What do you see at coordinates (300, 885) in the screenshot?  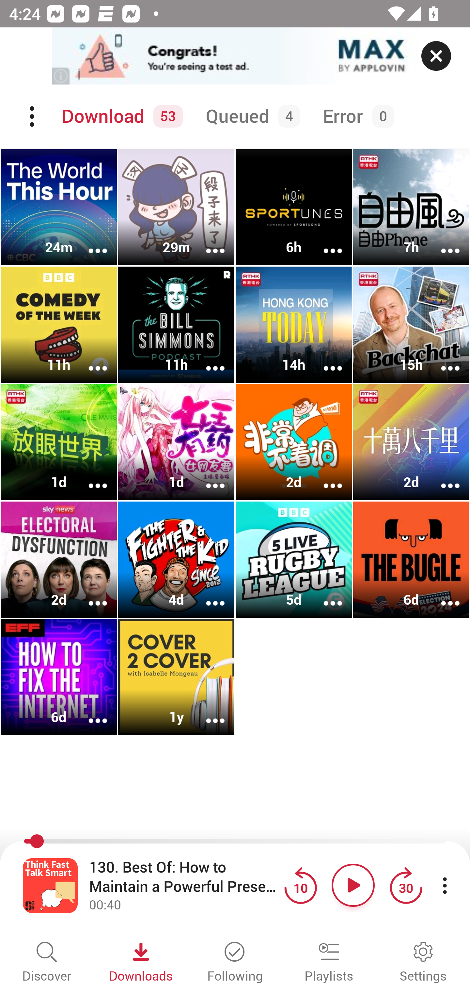 I see `Jump back` at bounding box center [300, 885].